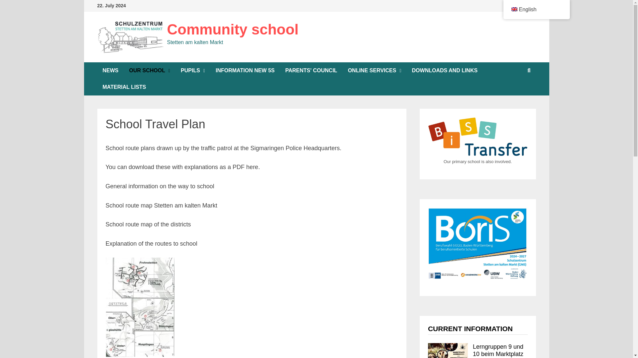  Describe the element at coordinates (110, 70) in the screenshot. I see `NEWS` at that location.